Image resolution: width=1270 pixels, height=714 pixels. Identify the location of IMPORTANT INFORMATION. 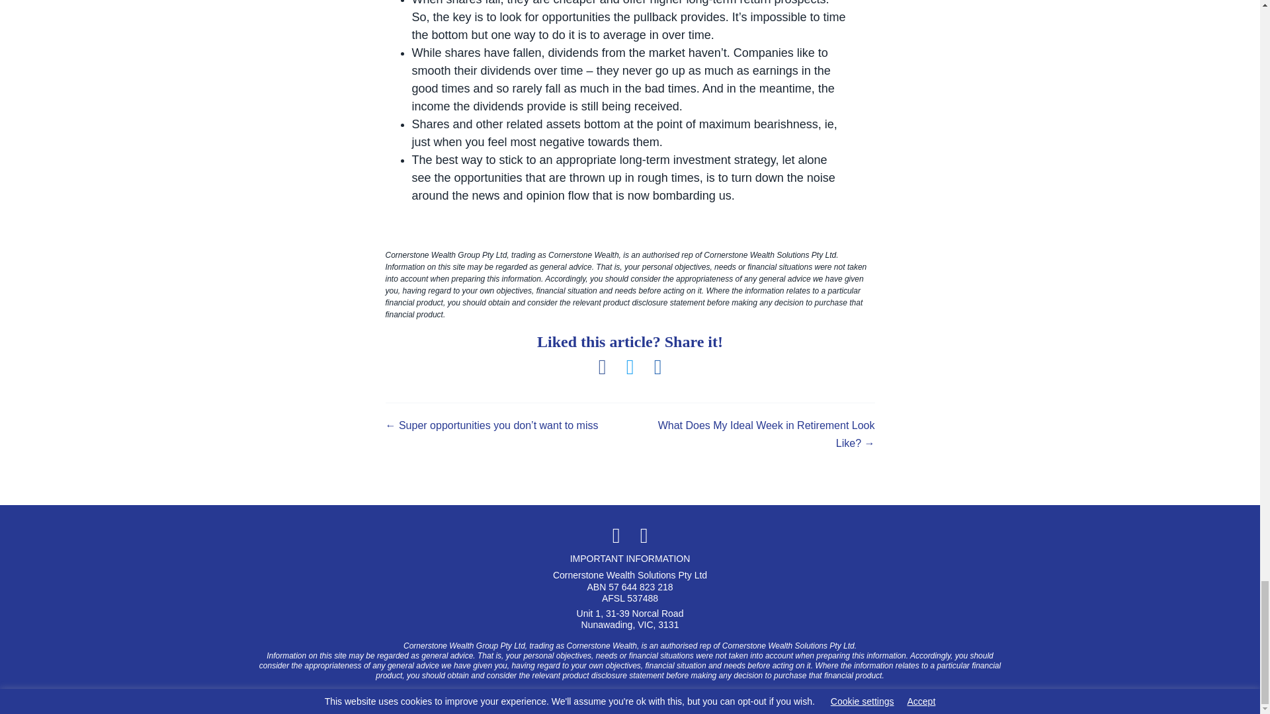
(630, 558).